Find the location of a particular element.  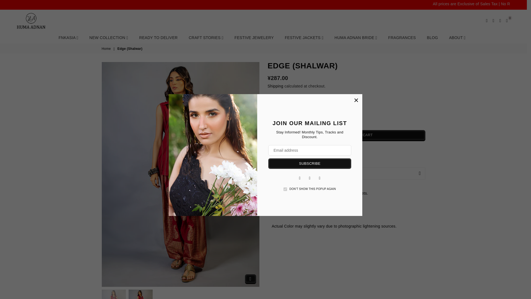

FNKASIA is located at coordinates (68, 37).